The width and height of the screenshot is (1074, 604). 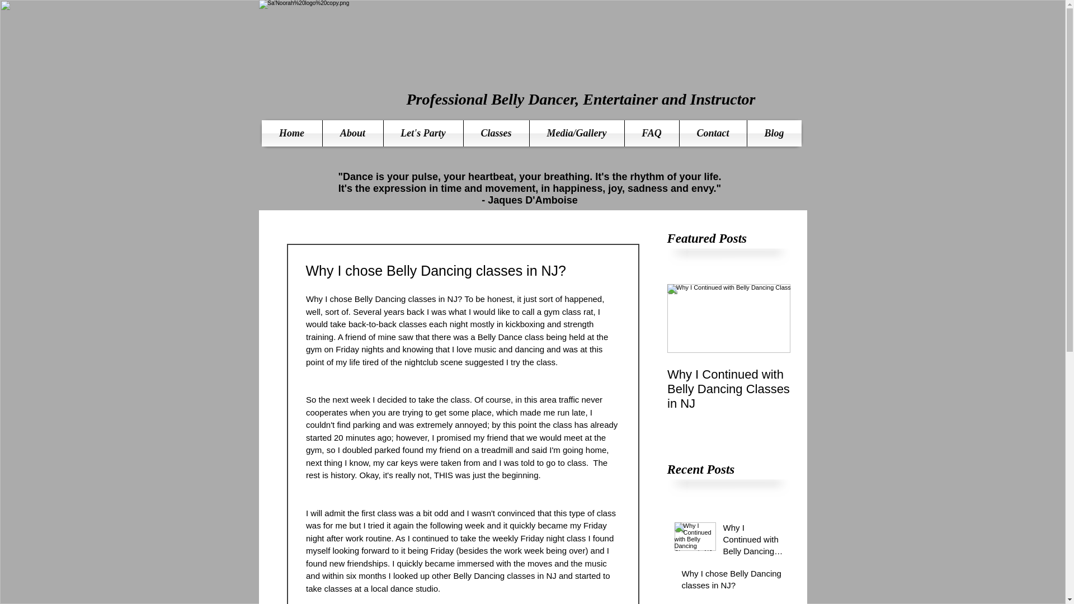 I want to click on Why I chose Belly Dancing classes in NJ?, so click(x=732, y=582).